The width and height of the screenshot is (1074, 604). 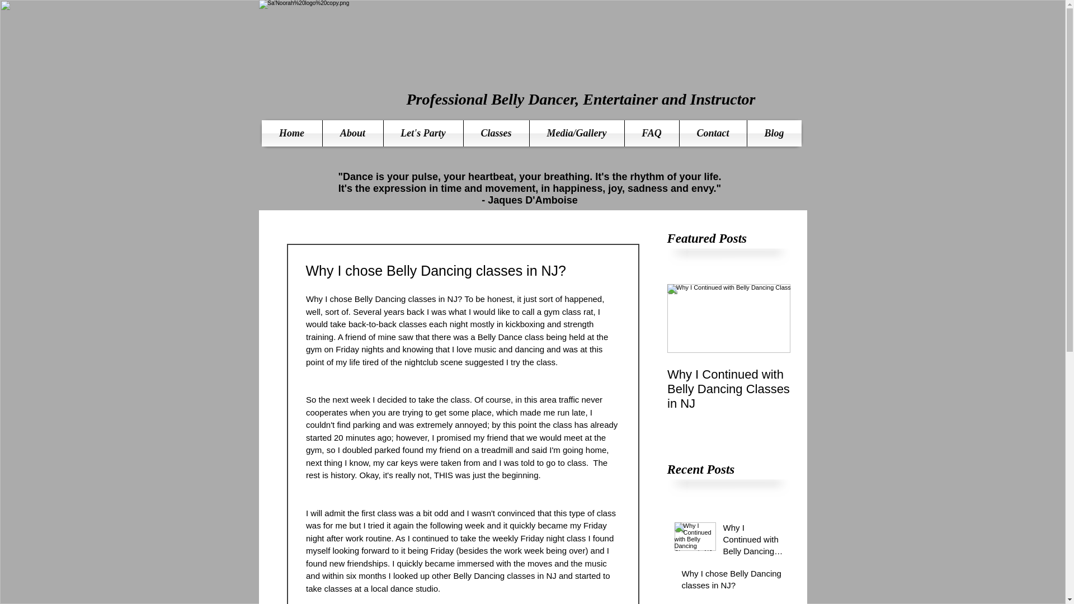 I want to click on Why I chose Belly Dancing classes in NJ?, so click(x=732, y=582).